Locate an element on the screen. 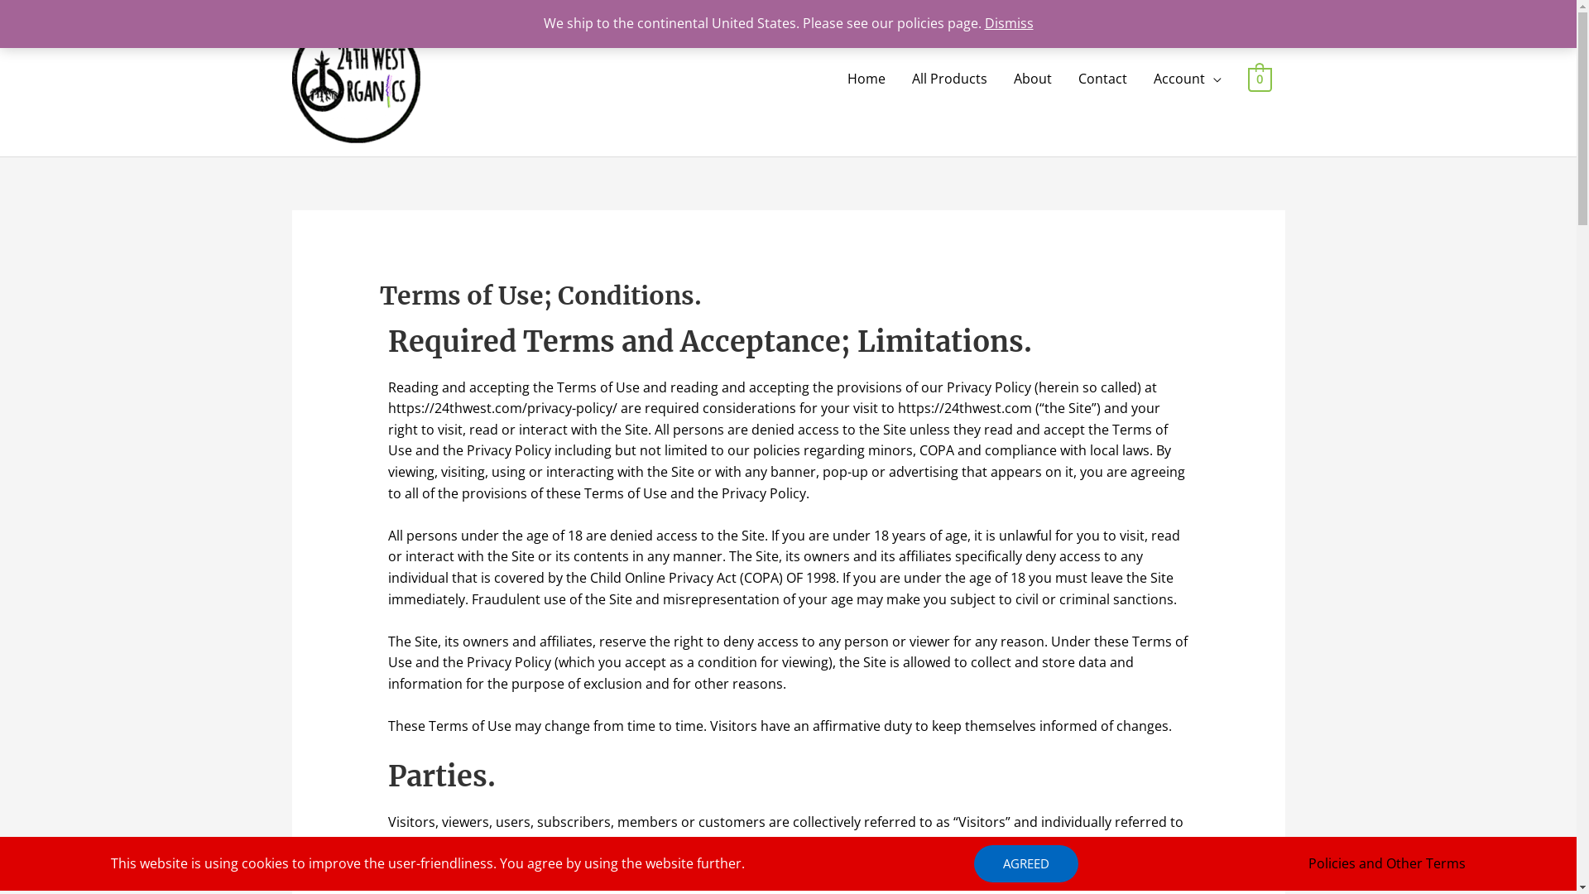 The height and width of the screenshot is (894, 1589). All Products is located at coordinates (950, 78).